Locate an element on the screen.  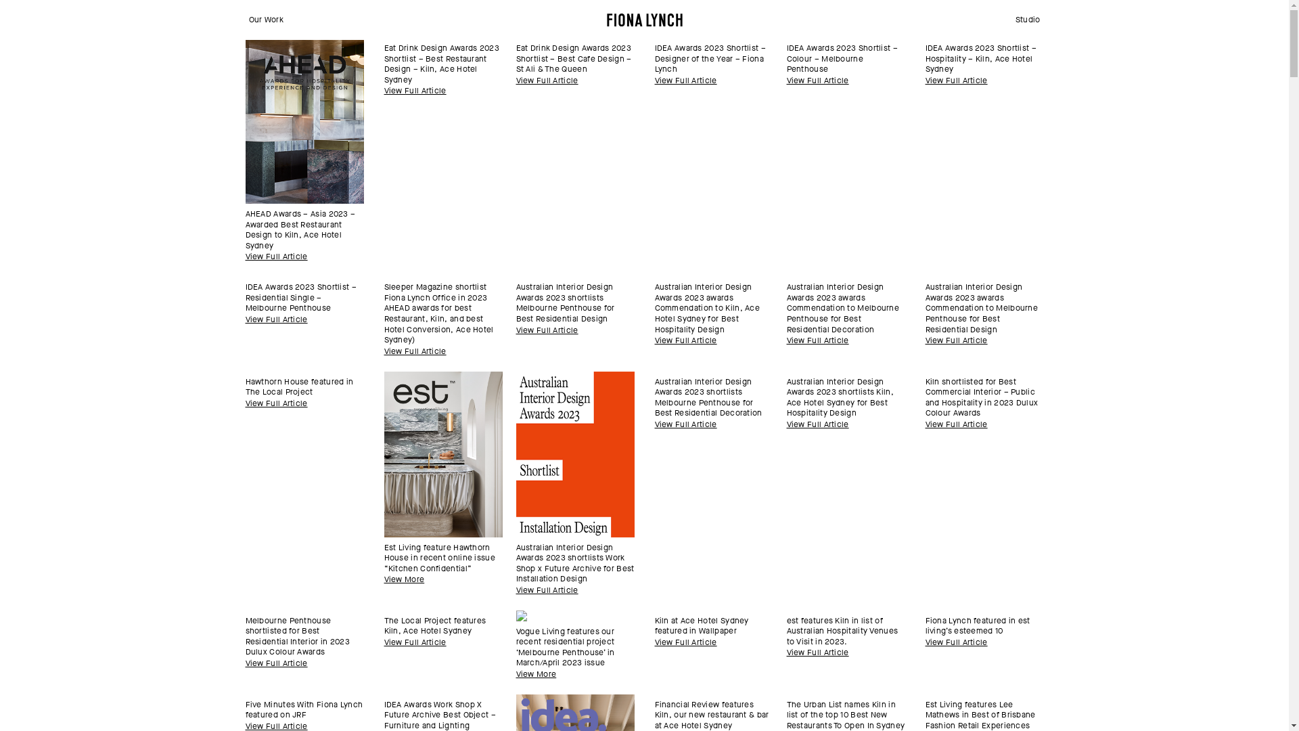
View Full Article is located at coordinates (957, 81).